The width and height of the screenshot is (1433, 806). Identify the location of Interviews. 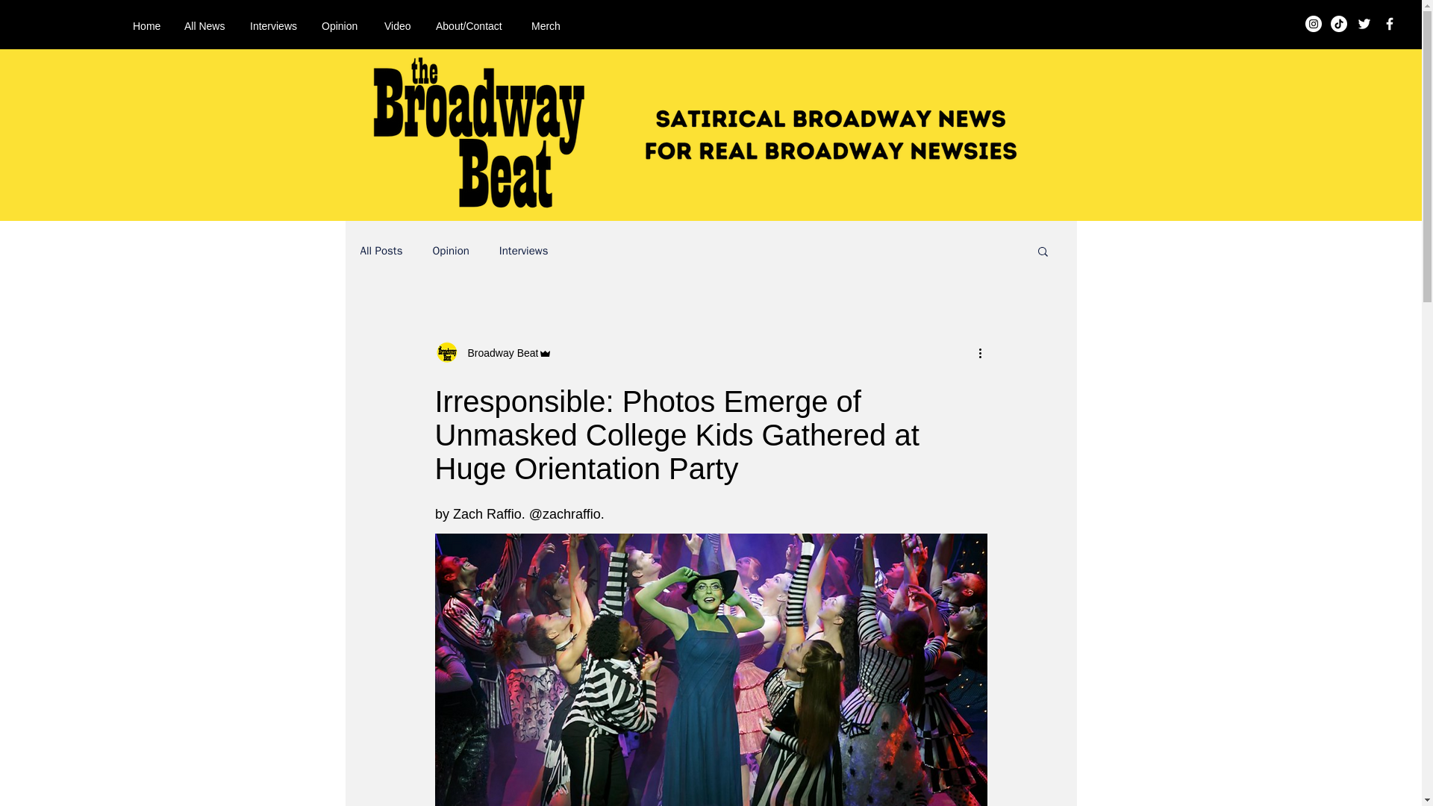
(275, 25).